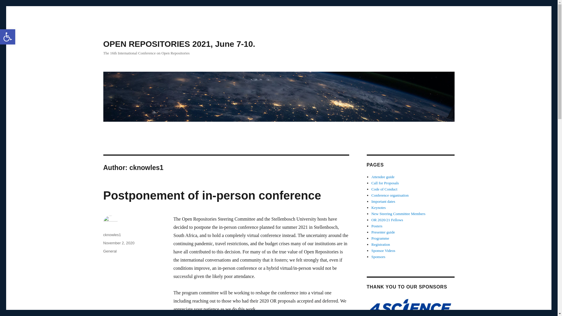  What do you see at coordinates (383, 201) in the screenshot?
I see `Important dates` at bounding box center [383, 201].